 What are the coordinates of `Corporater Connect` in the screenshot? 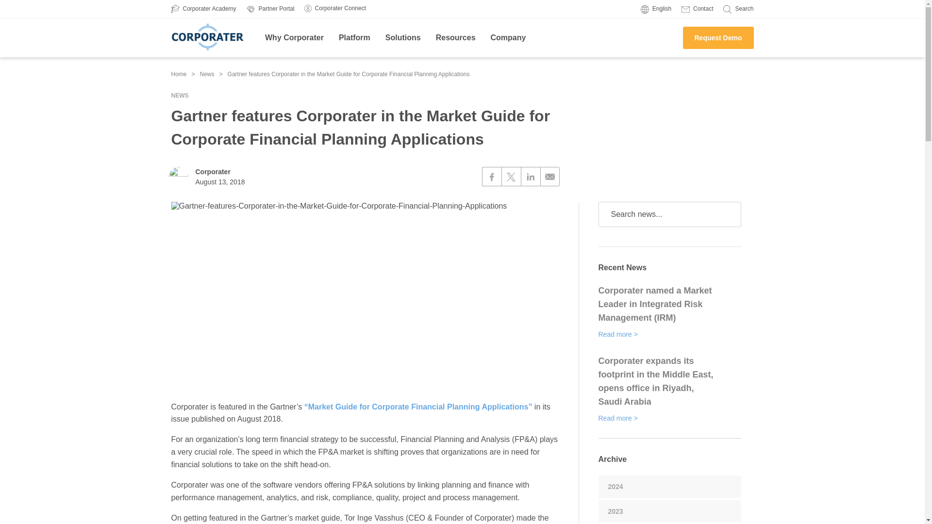 It's located at (335, 8).